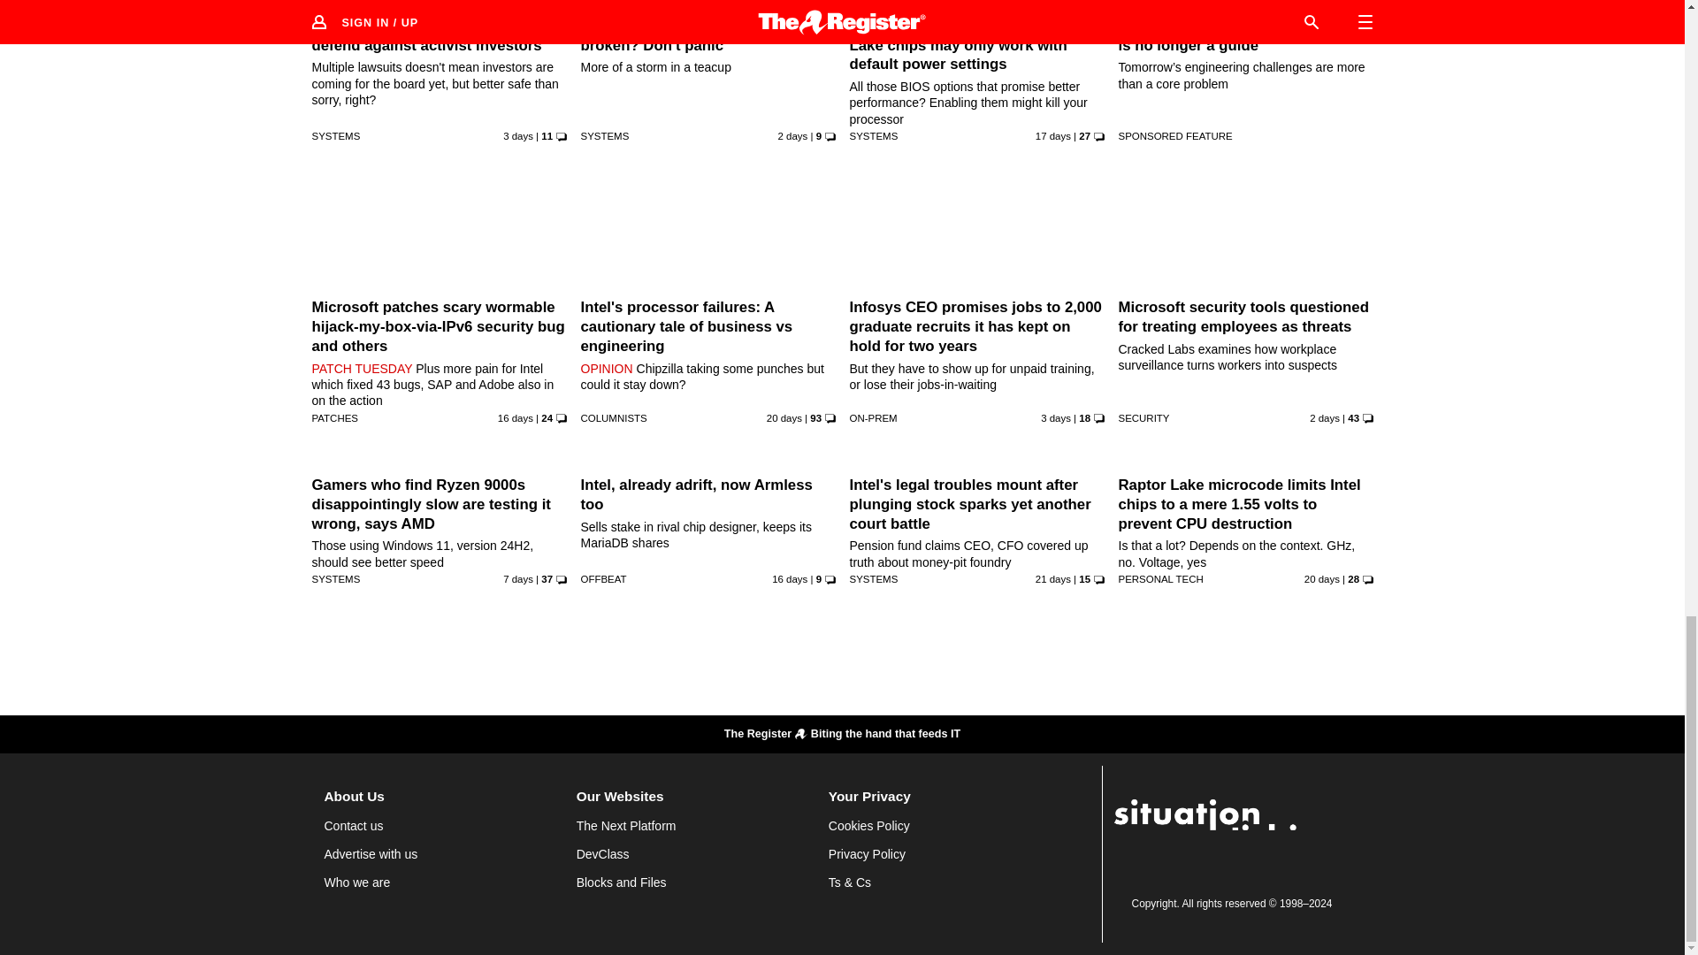 The height and width of the screenshot is (955, 1698). I want to click on 26 Aug 2024 17:30, so click(517, 135).